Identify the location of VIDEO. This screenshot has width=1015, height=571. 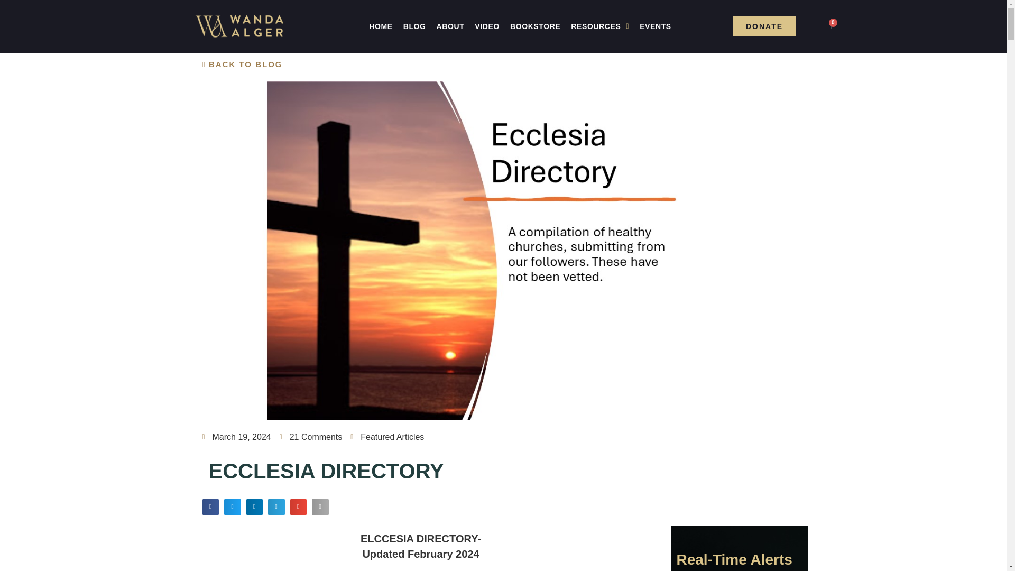
(486, 26).